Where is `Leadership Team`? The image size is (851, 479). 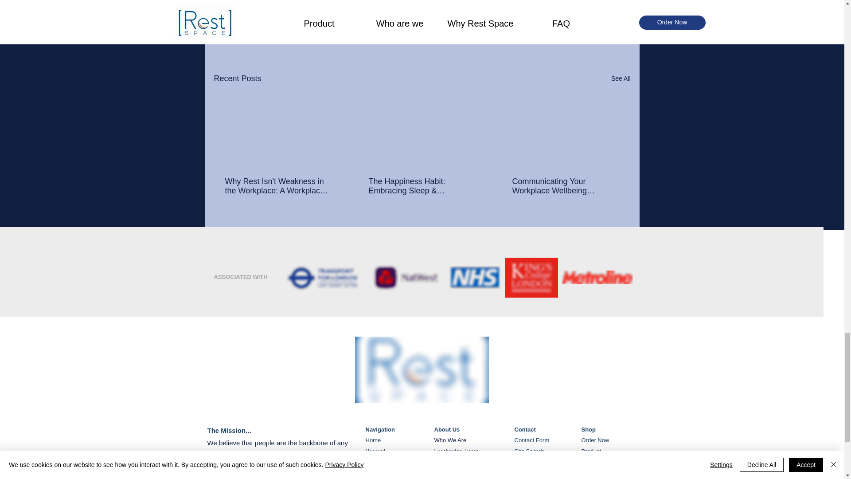
Leadership Team is located at coordinates (456, 451).